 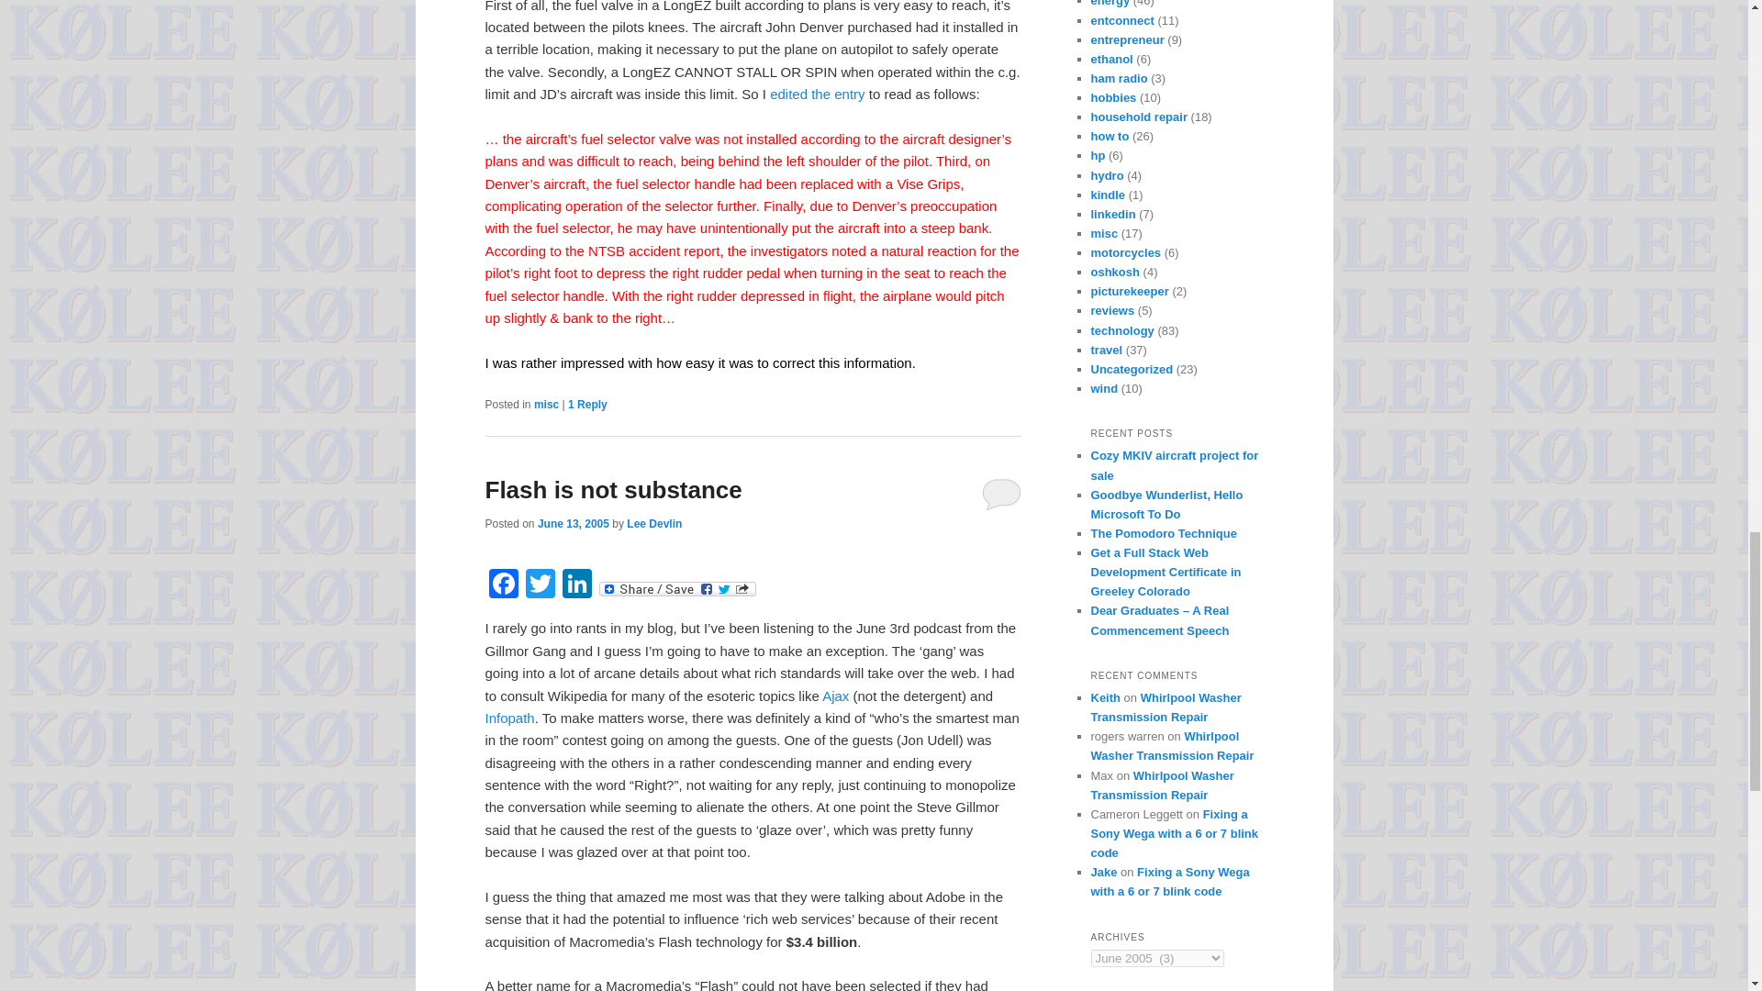 I want to click on View all posts by Lee Devlin, so click(x=654, y=523).